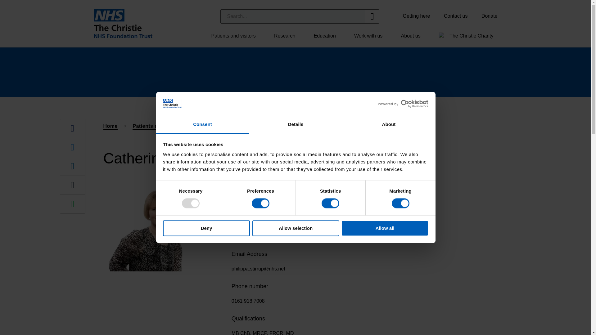 This screenshot has width=596, height=335. Describe the element at coordinates (202, 125) in the screenshot. I see `Consent` at that location.